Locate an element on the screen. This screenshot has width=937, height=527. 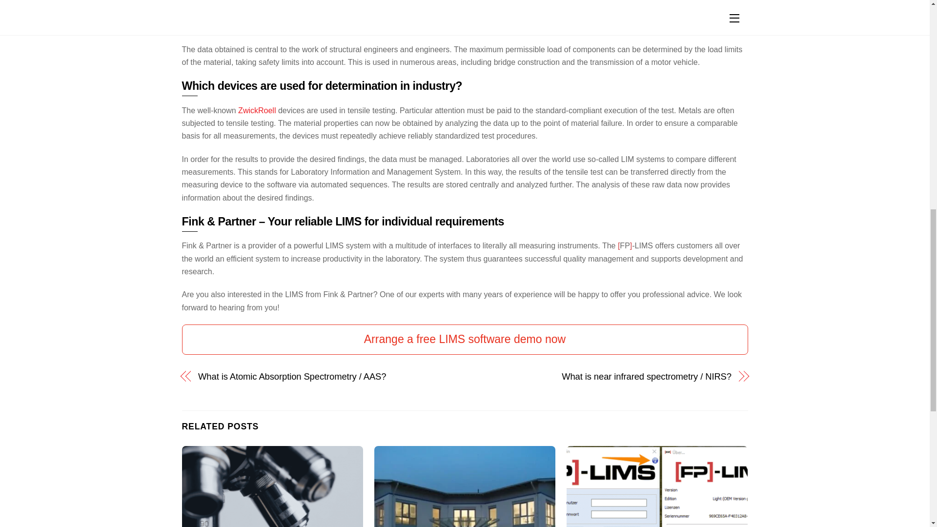
Fink Partner HQ is located at coordinates (465, 486).